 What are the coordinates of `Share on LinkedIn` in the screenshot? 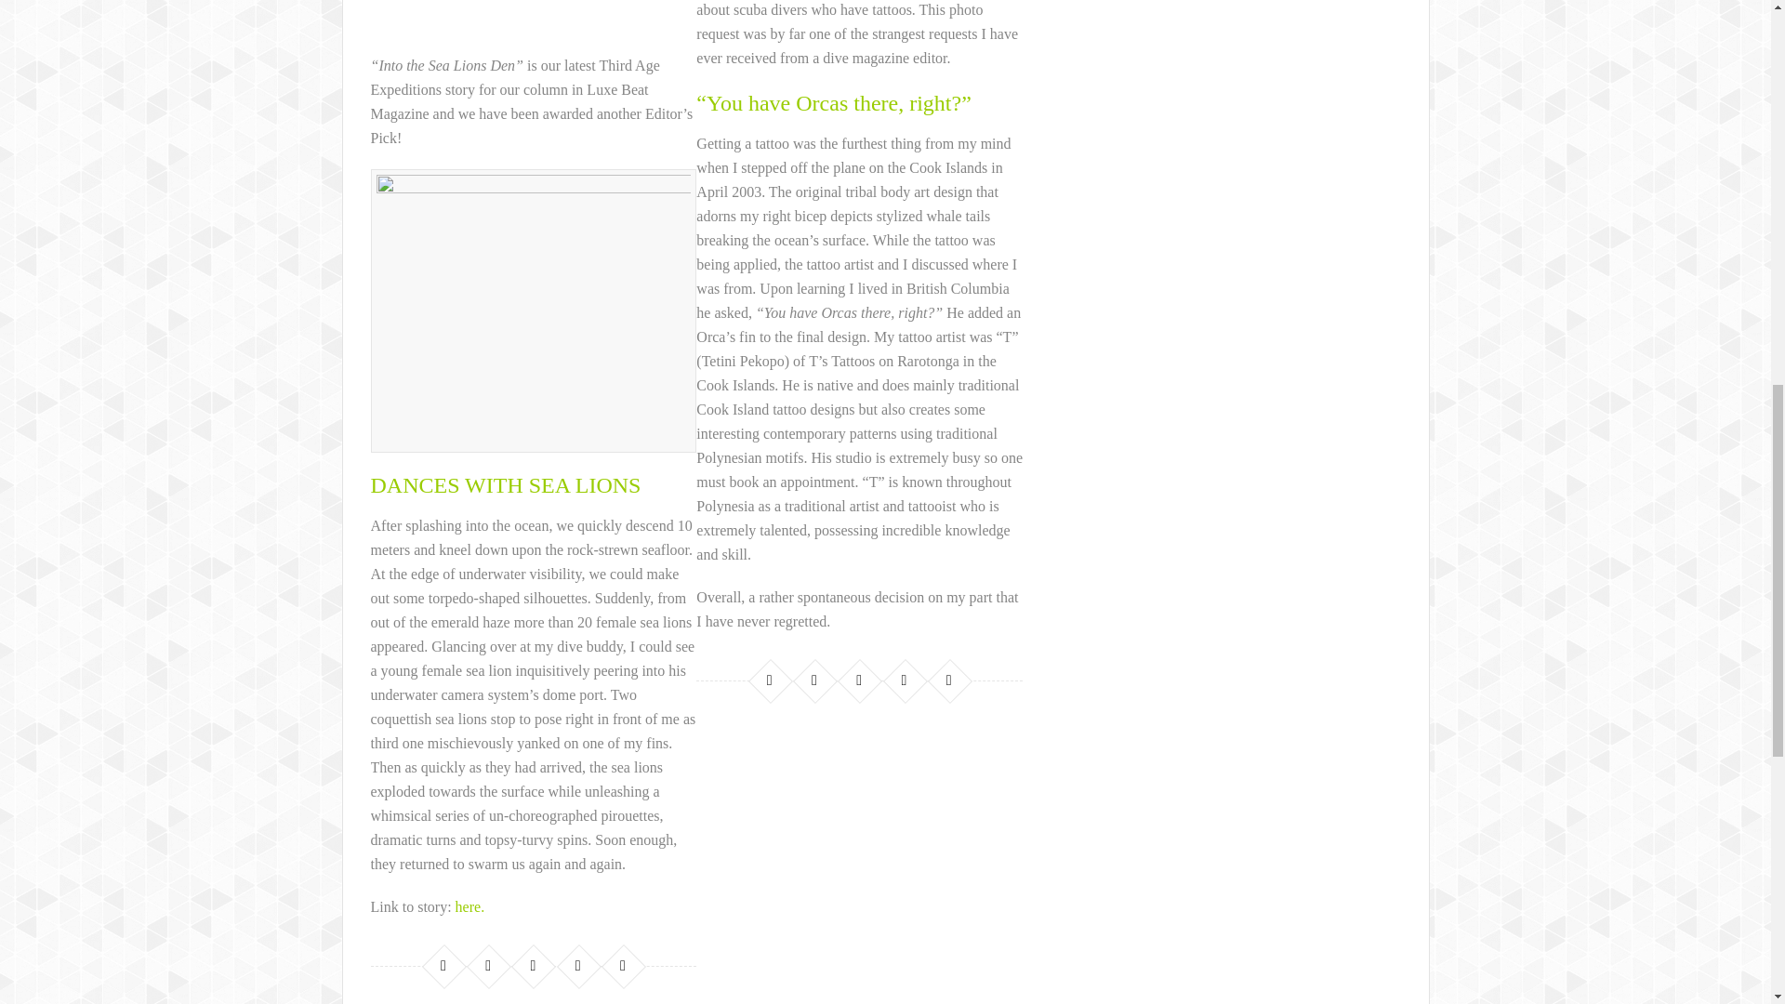 It's located at (859, 680).